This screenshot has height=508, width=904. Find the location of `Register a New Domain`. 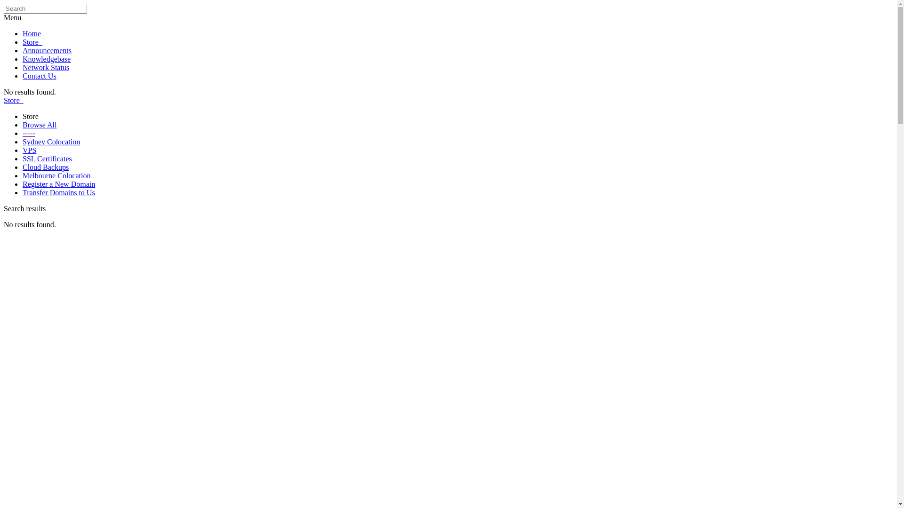

Register a New Domain is located at coordinates (59, 184).